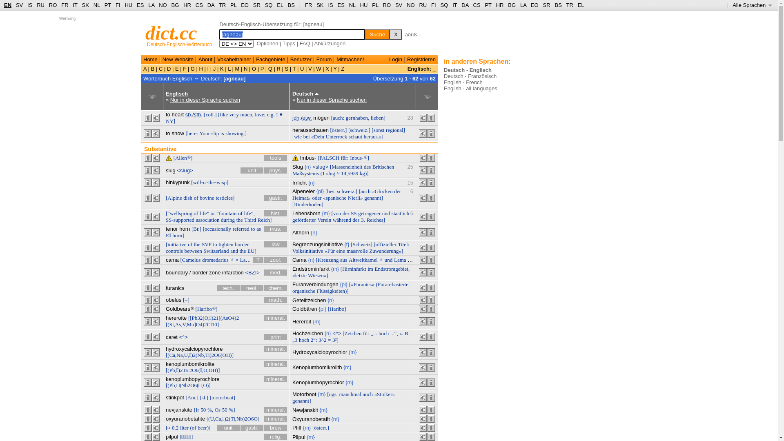  I want to click on LA, so click(151, 5).